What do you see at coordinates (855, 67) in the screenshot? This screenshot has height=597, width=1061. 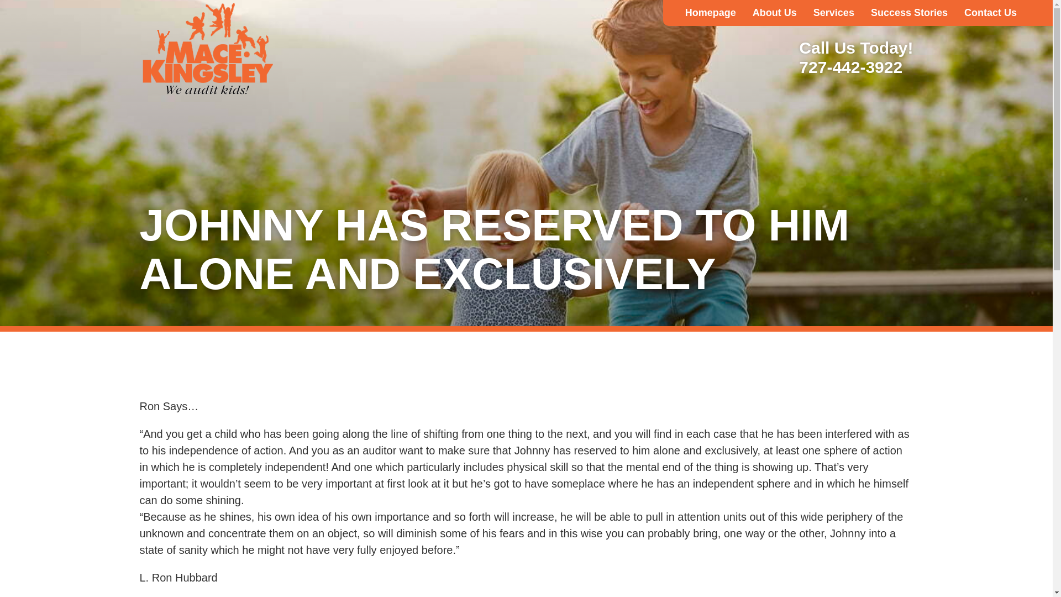 I see `727-442-3922` at bounding box center [855, 67].